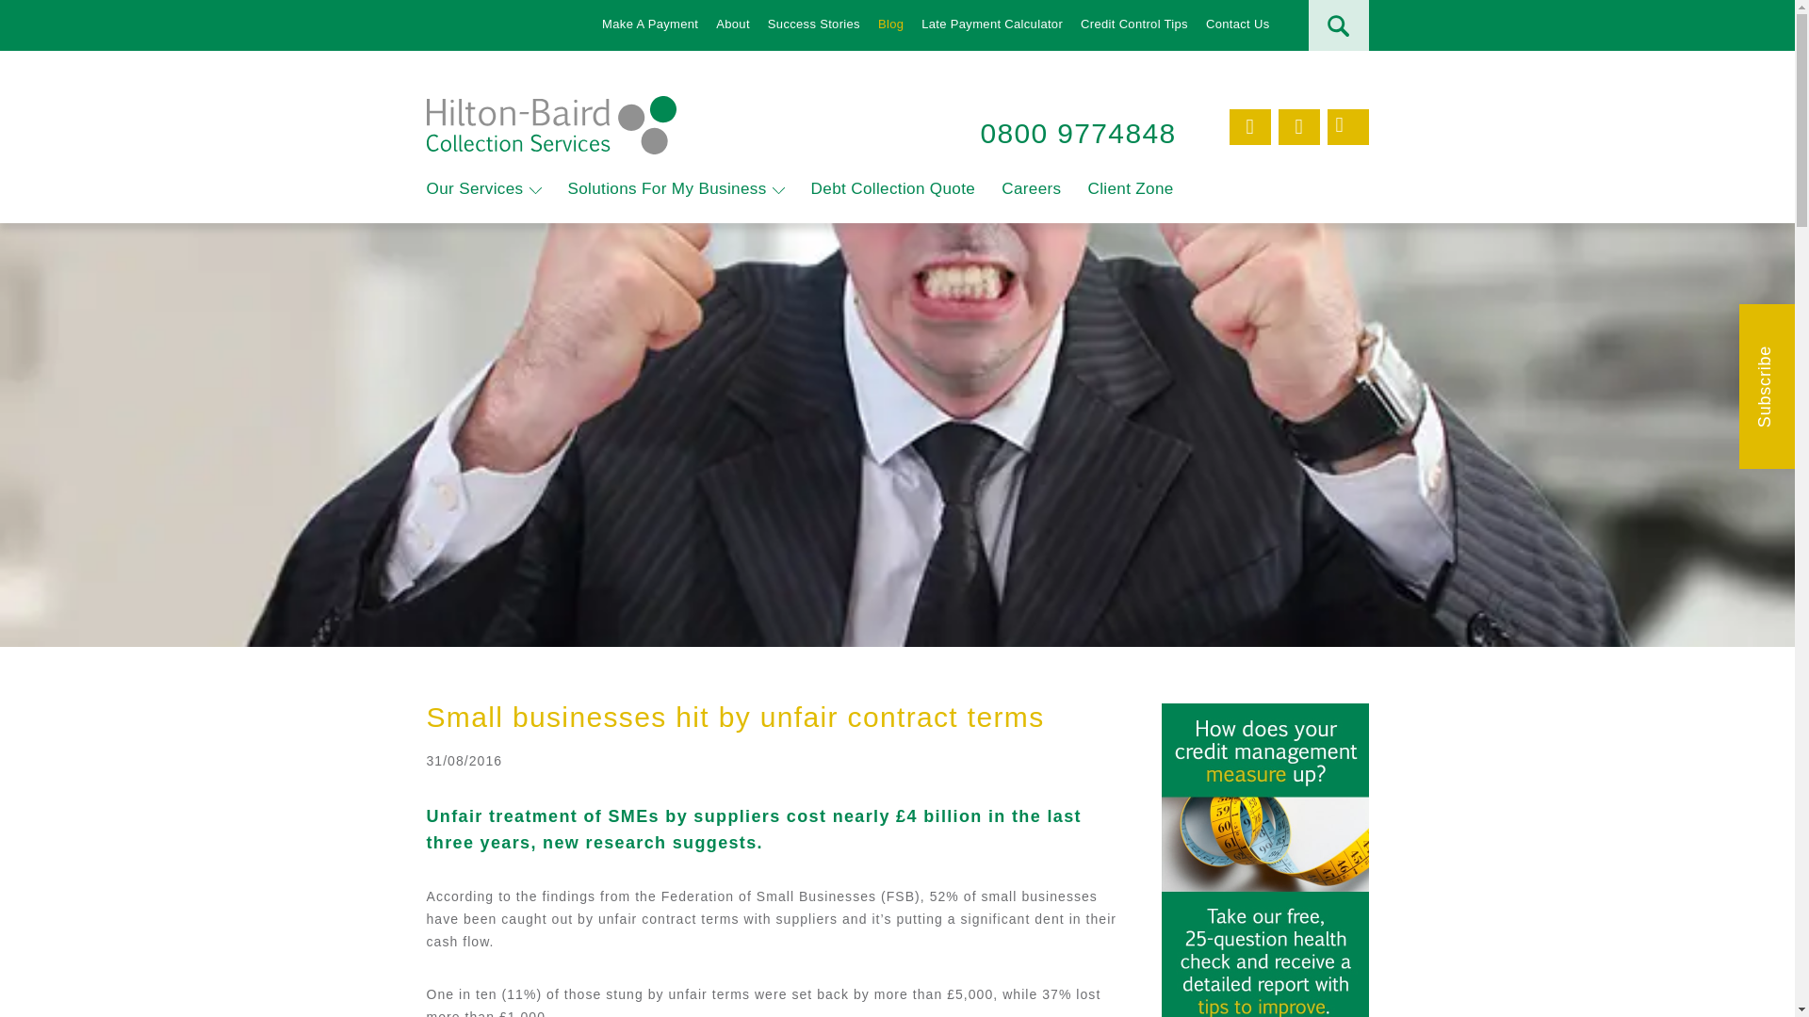  What do you see at coordinates (666, 188) in the screenshot?
I see `Solutions For My Business` at bounding box center [666, 188].